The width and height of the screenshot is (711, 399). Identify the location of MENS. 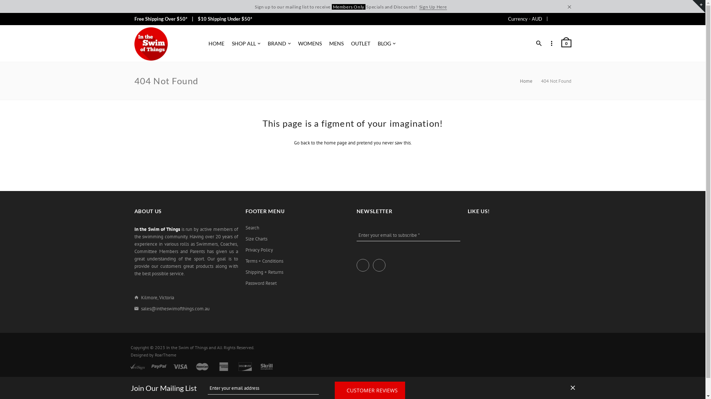
(336, 44).